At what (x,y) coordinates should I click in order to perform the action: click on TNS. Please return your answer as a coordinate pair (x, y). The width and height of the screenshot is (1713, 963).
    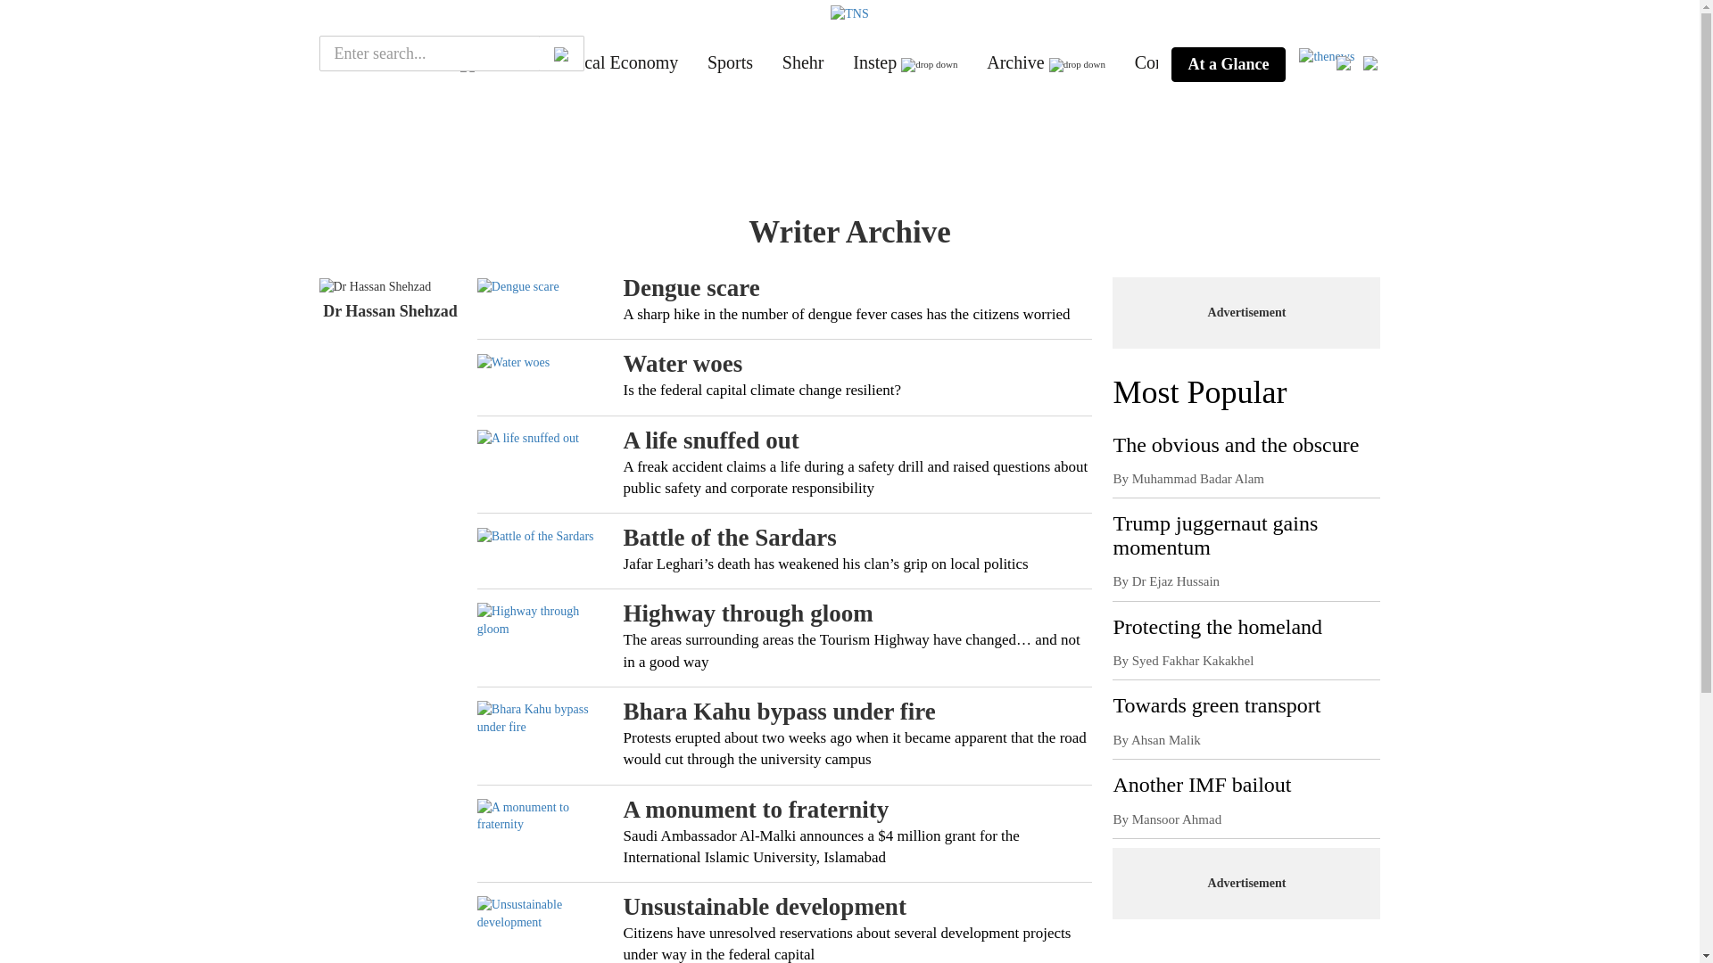
    Looking at the image, I should click on (353, 62).